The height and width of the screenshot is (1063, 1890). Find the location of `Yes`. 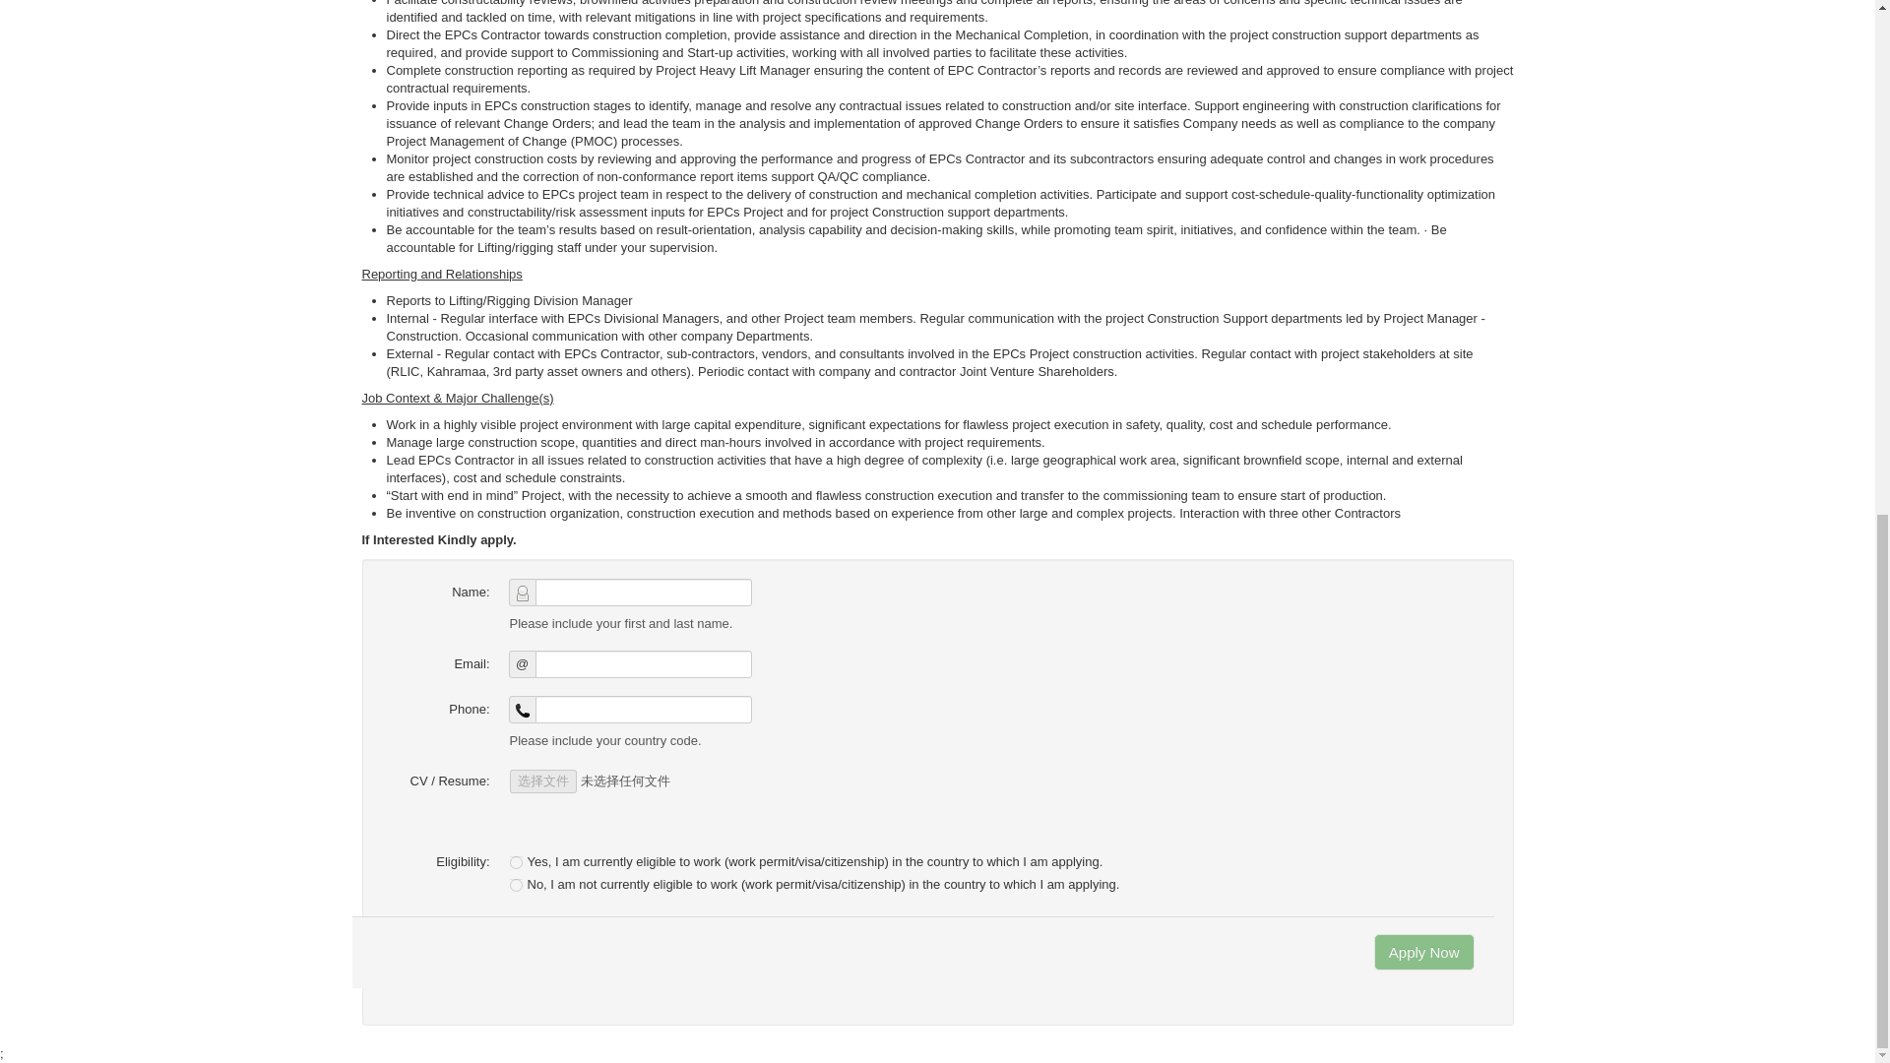

Yes is located at coordinates (516, 862).